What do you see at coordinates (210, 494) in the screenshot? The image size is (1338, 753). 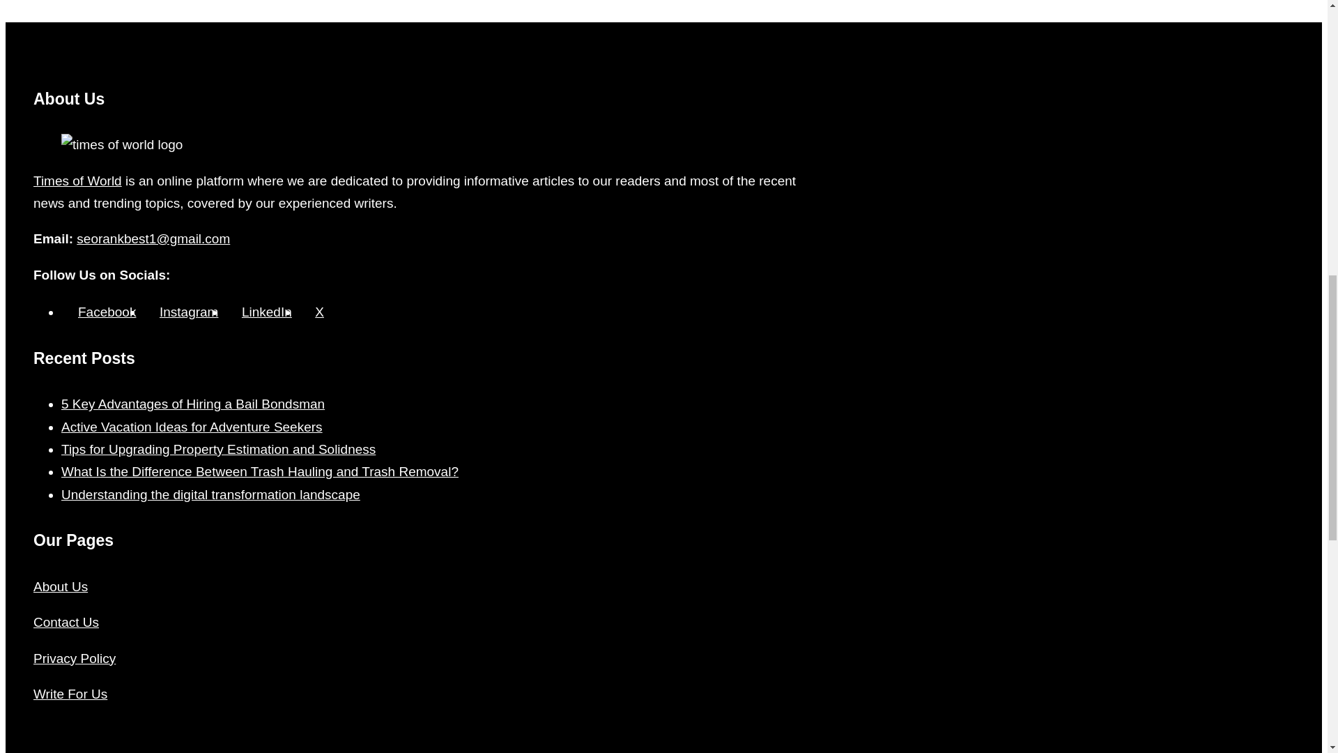 I see `Understanding the digital transformation landscape` at bounding box center [210, 494].